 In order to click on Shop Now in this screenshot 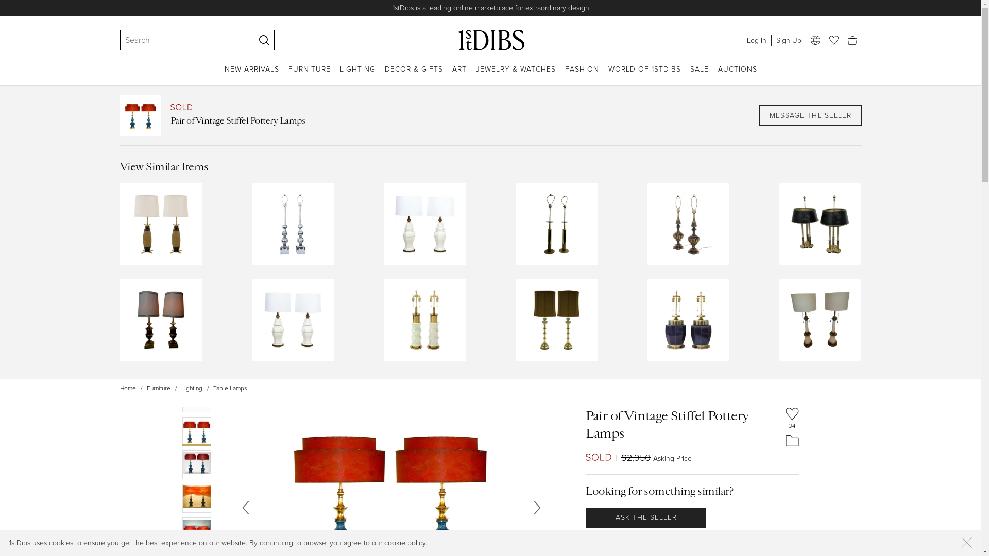, I will do `click(592, 8)`.